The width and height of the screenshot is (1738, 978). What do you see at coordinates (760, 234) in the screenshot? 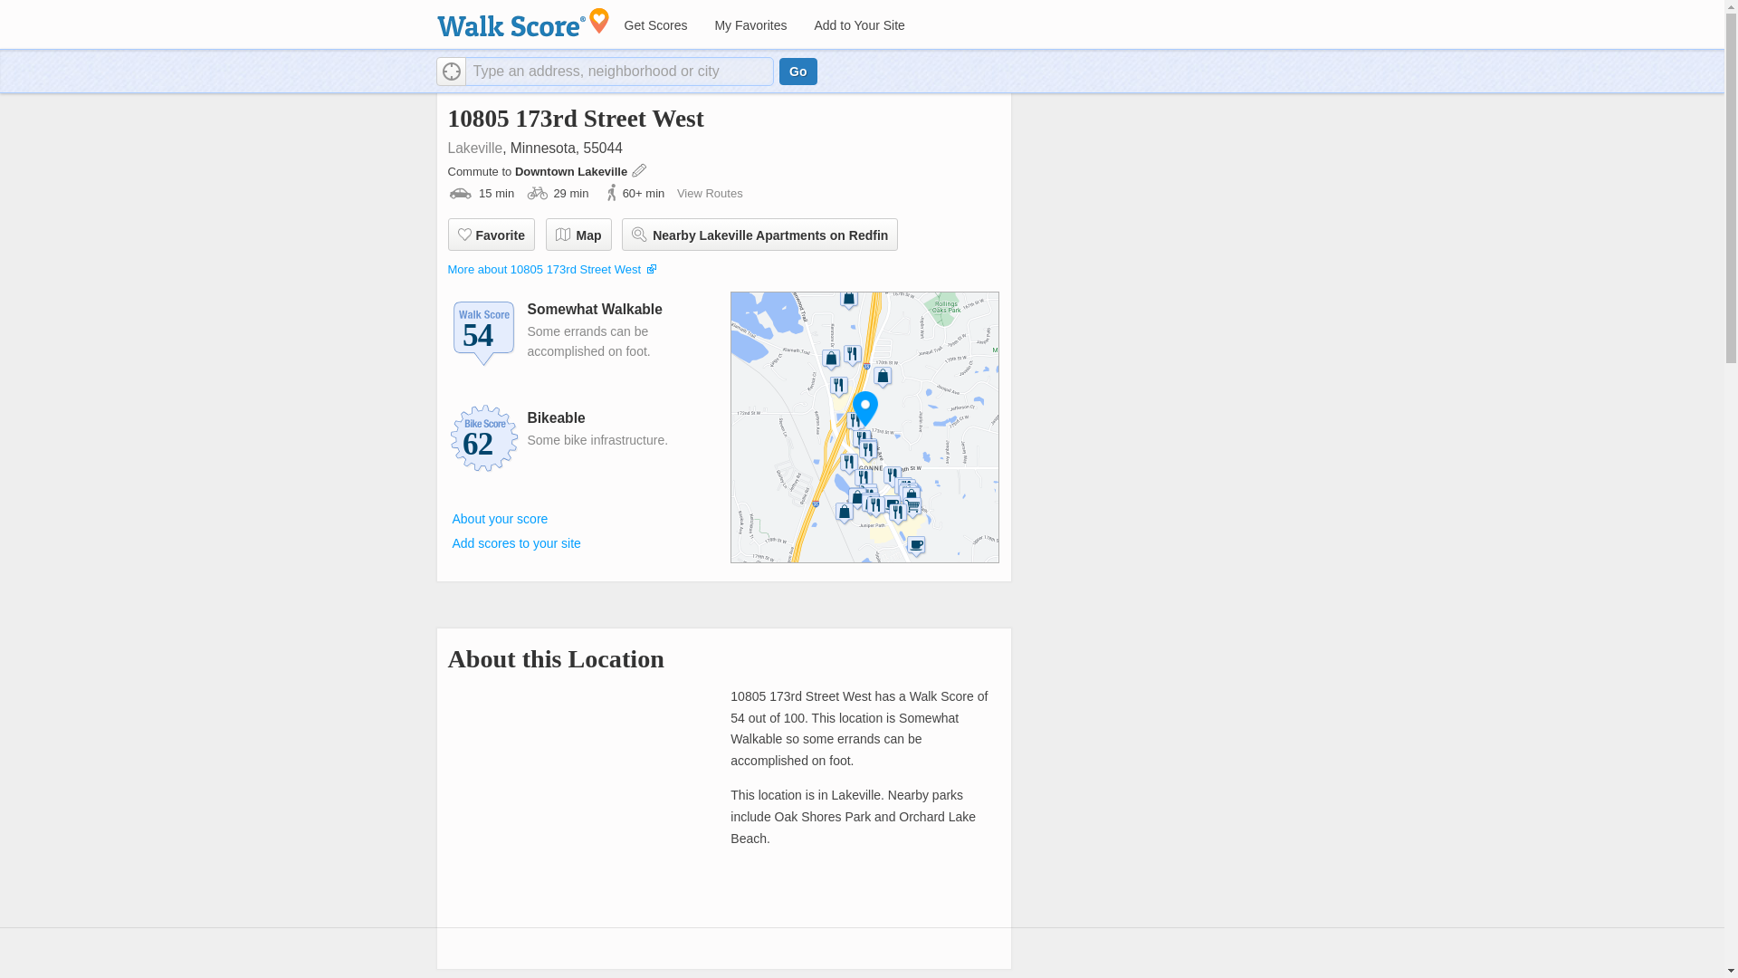
I see `Nearby Lakeville Apartments on Redfin` at bounding box center [760, 234].